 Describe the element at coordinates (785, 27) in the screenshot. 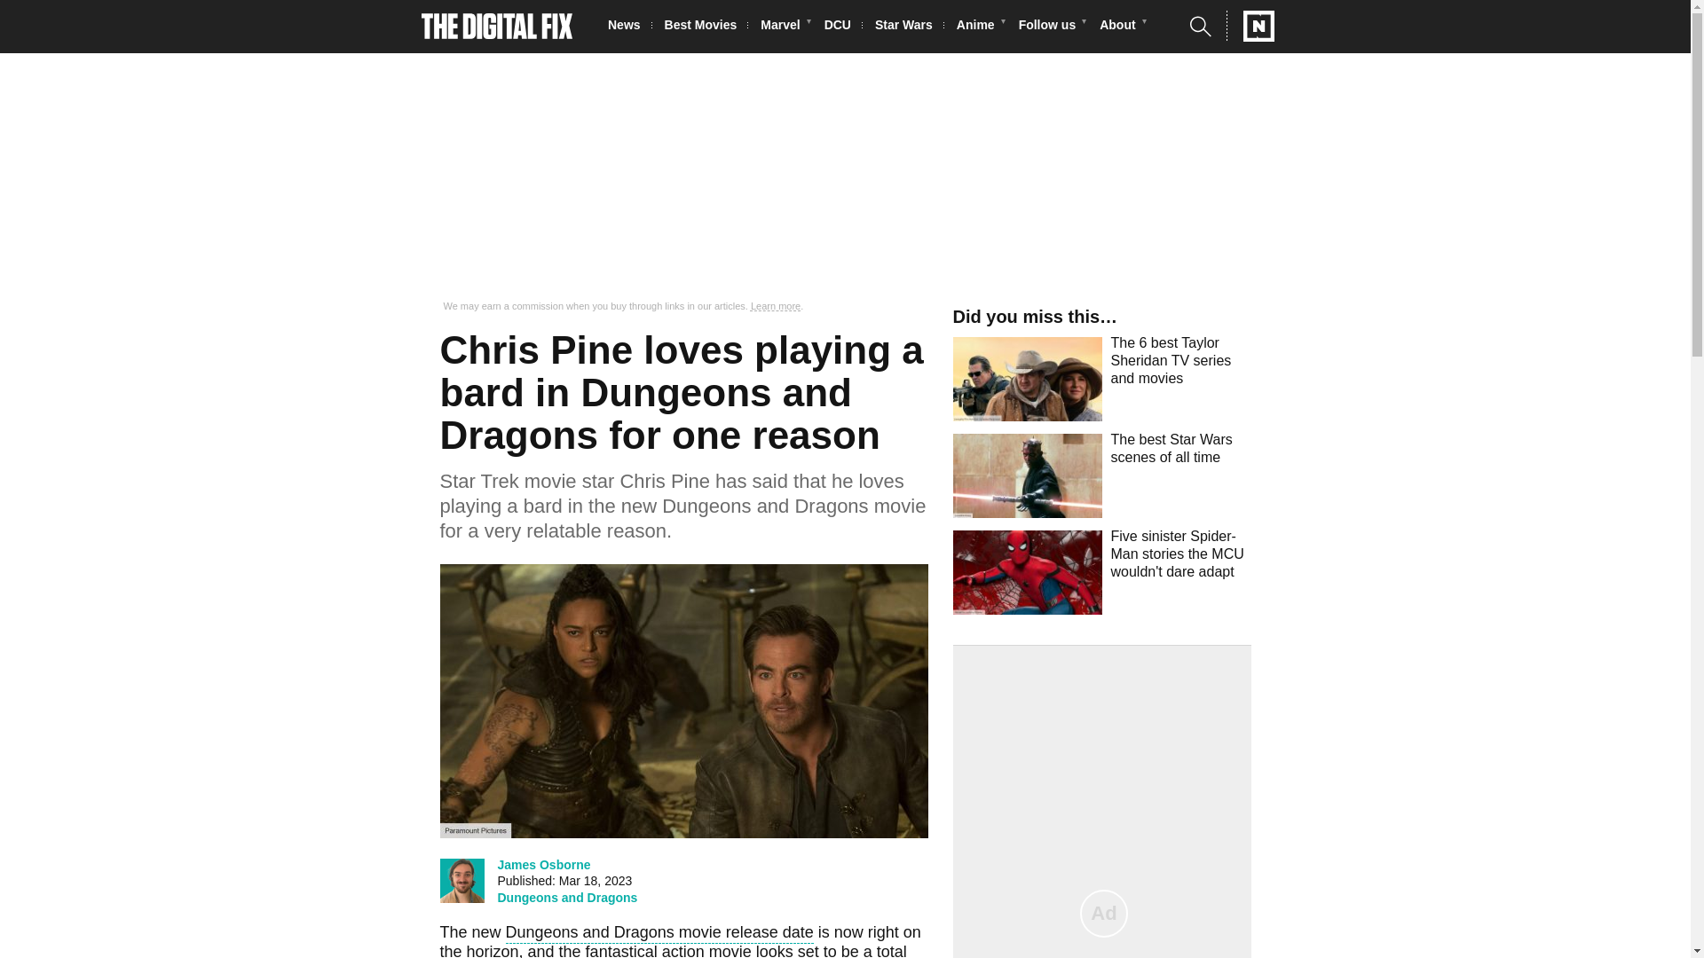

I see `Marvel` at that location.